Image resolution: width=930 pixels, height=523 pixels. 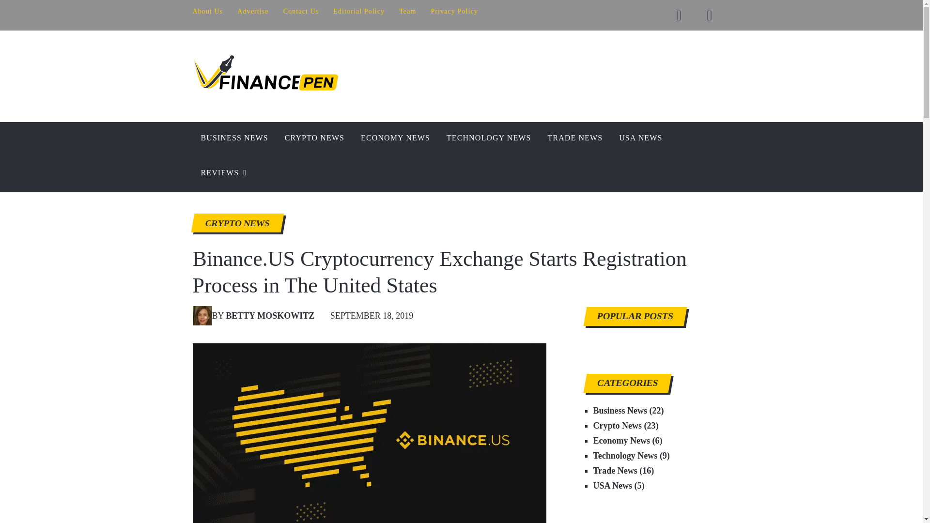 I want to click on View all posts in Crypto News, so click(x=236, y=223).